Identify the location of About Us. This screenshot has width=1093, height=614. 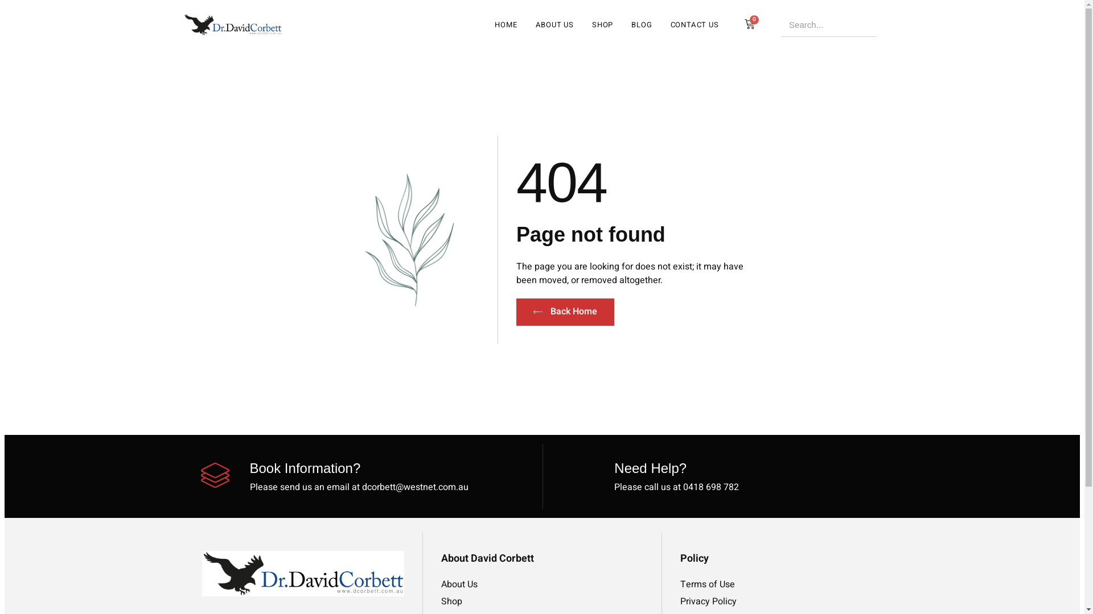
(542, 584).